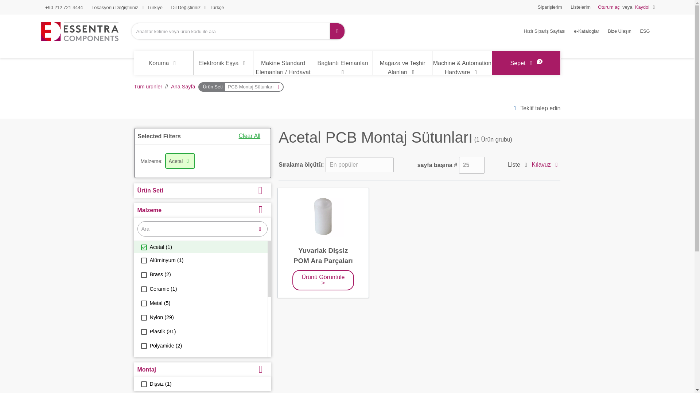 Image resolution: width=700 pixels, height=393 pixels. Describe the element at coordinates (143, 332) in the screenshot. I see `Plastik` at that location.